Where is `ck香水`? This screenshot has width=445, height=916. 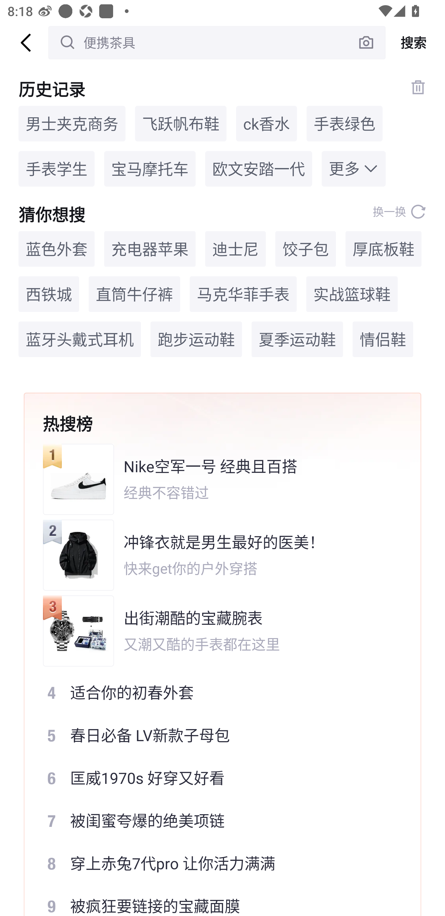
ck香水 is located at coordinates (266, 123).